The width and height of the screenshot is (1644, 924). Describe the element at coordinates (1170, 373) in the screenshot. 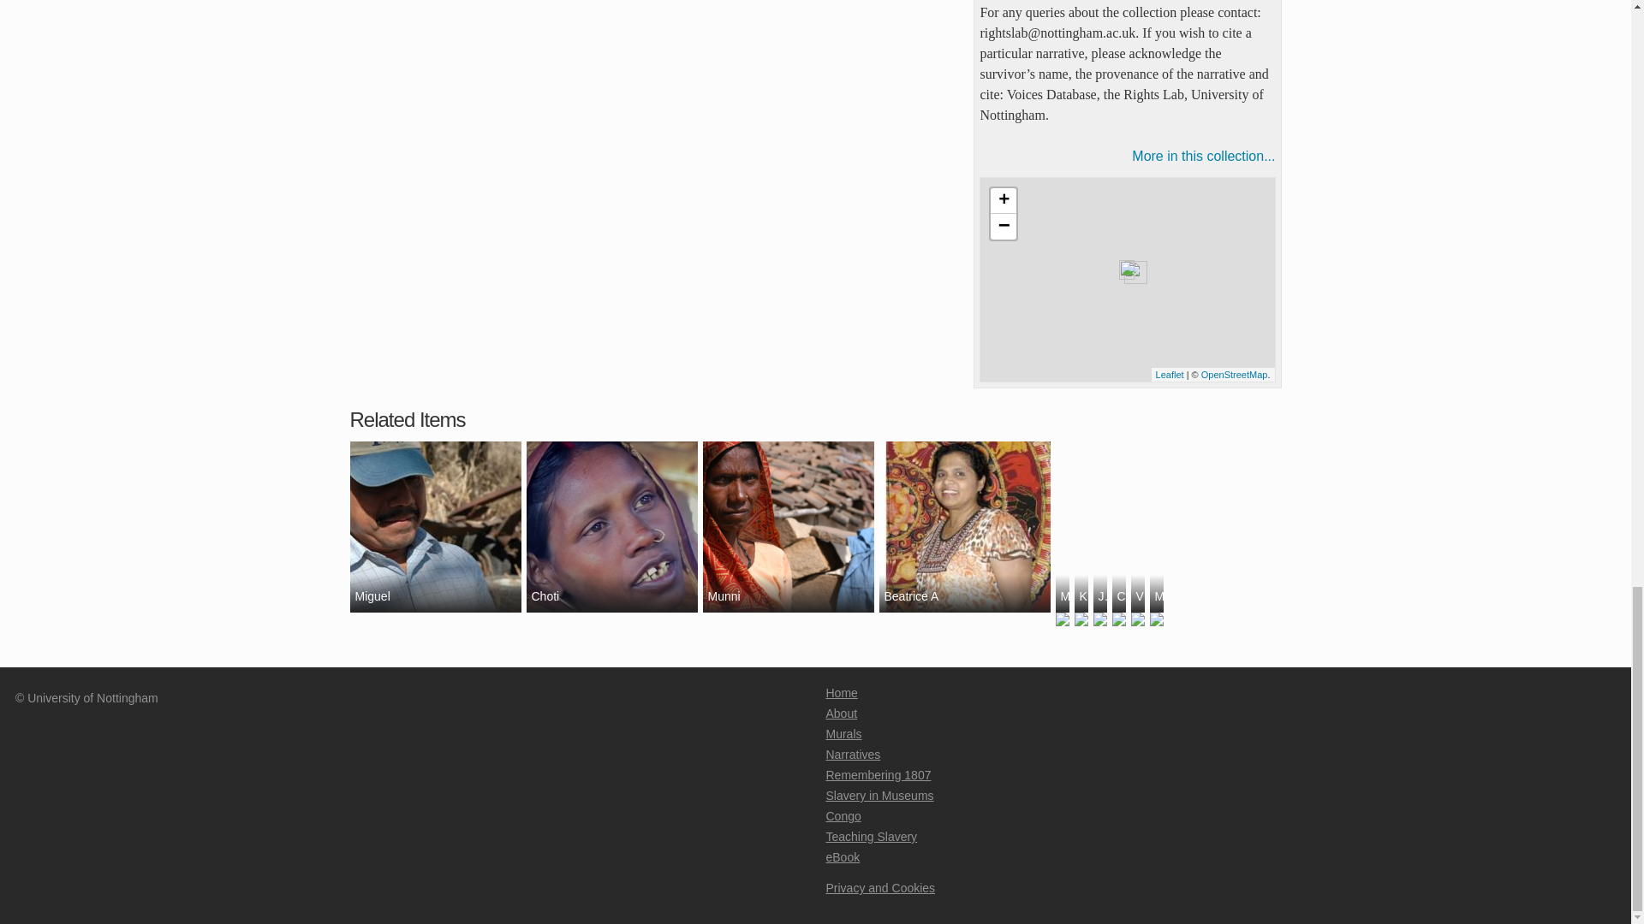

I see `Leaflet` at that location.